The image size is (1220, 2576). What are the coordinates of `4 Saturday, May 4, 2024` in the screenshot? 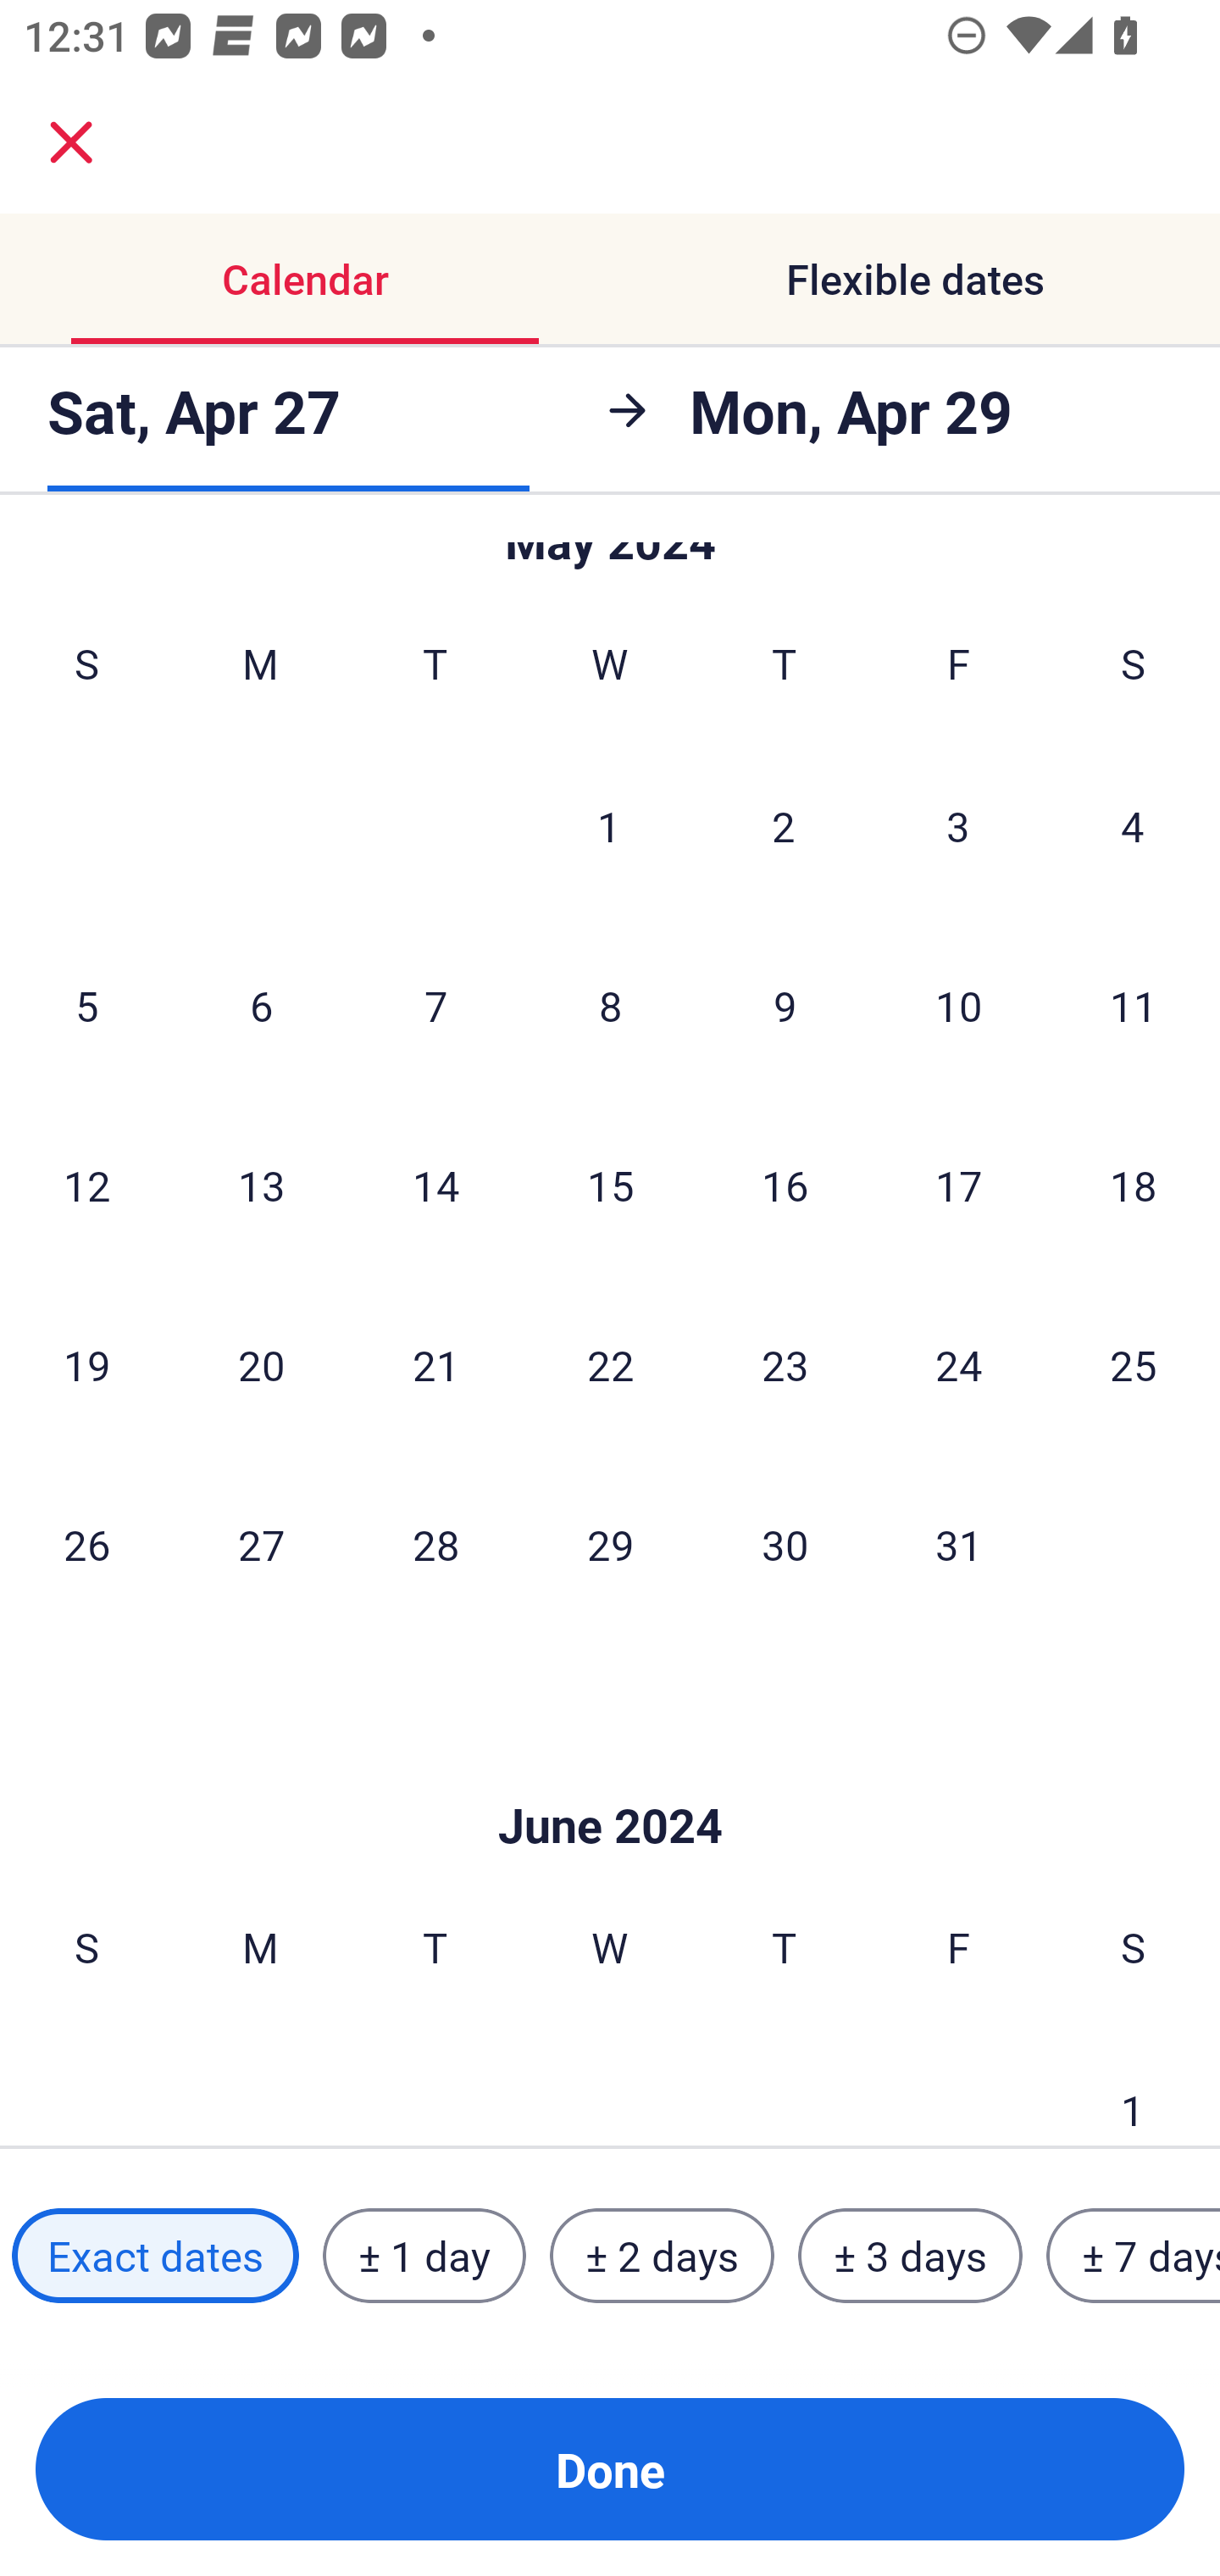 It's located at (1133, 825).